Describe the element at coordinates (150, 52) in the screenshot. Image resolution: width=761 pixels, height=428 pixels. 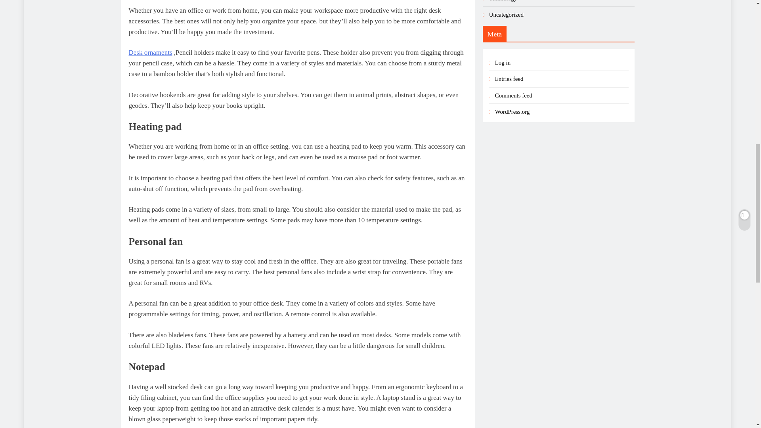
I see `Desk ornaments` at that location.